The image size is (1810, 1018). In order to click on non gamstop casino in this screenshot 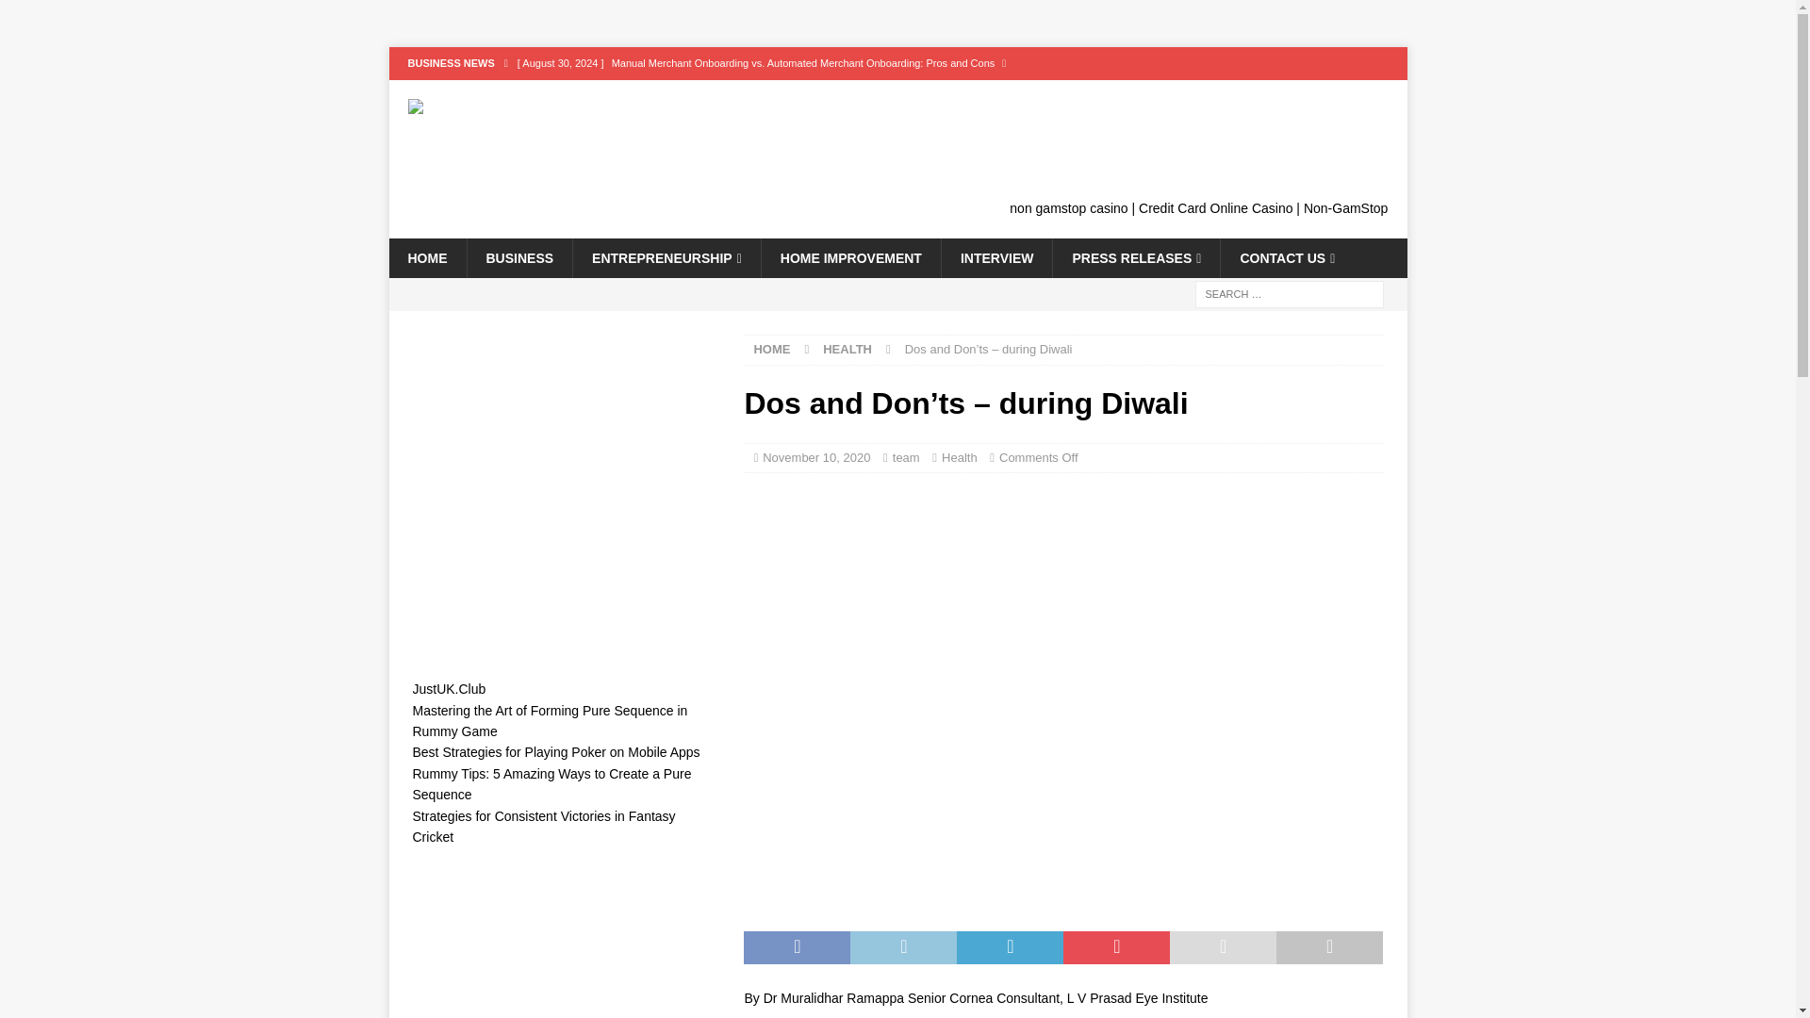, I will do `click(1069, 207)`.